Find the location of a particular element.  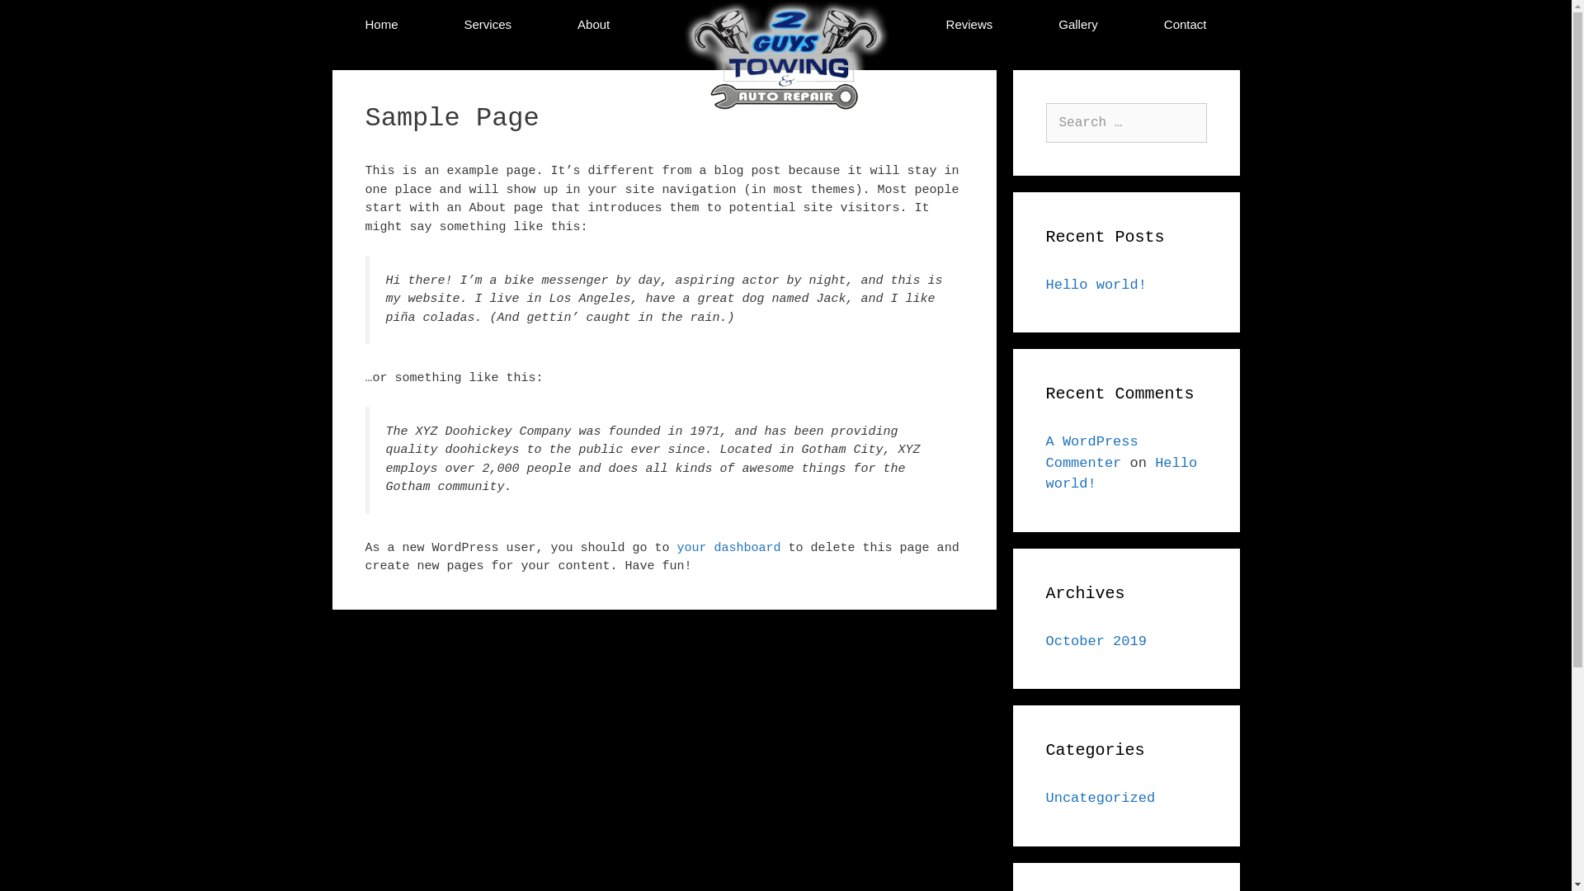

Search is located at coordinates (43, 20).